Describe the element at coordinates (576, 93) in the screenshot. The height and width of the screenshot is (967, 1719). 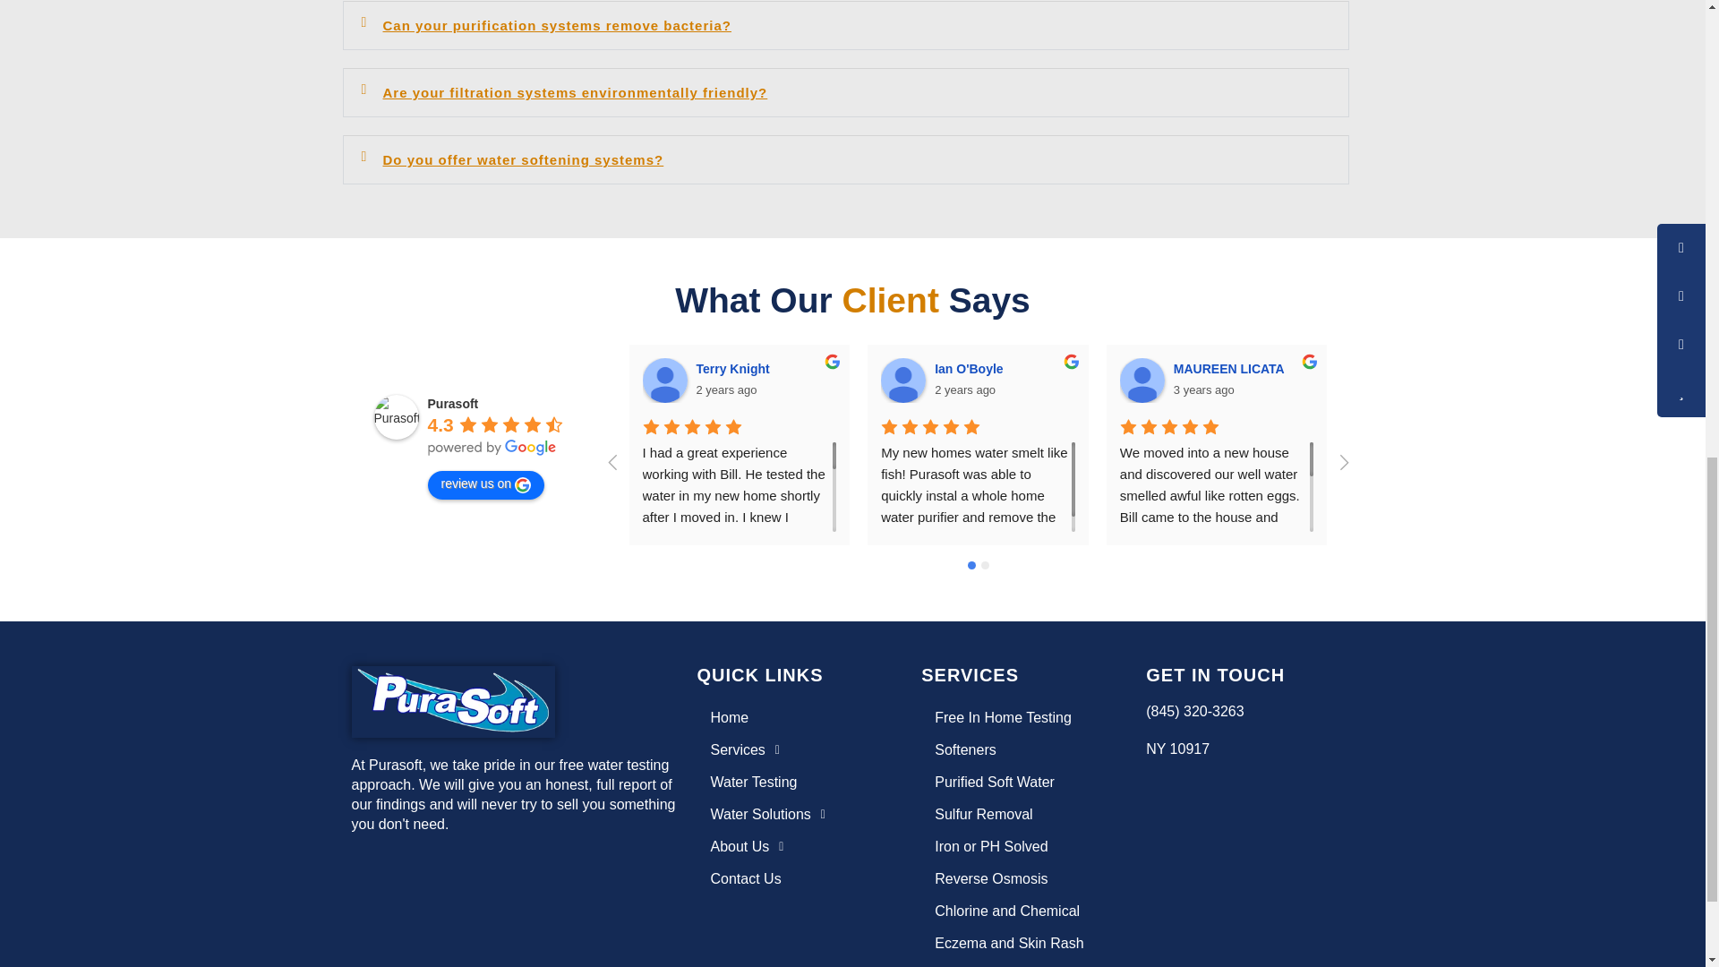
I see `Are your filtration systems environmentally friendly?` at that location.